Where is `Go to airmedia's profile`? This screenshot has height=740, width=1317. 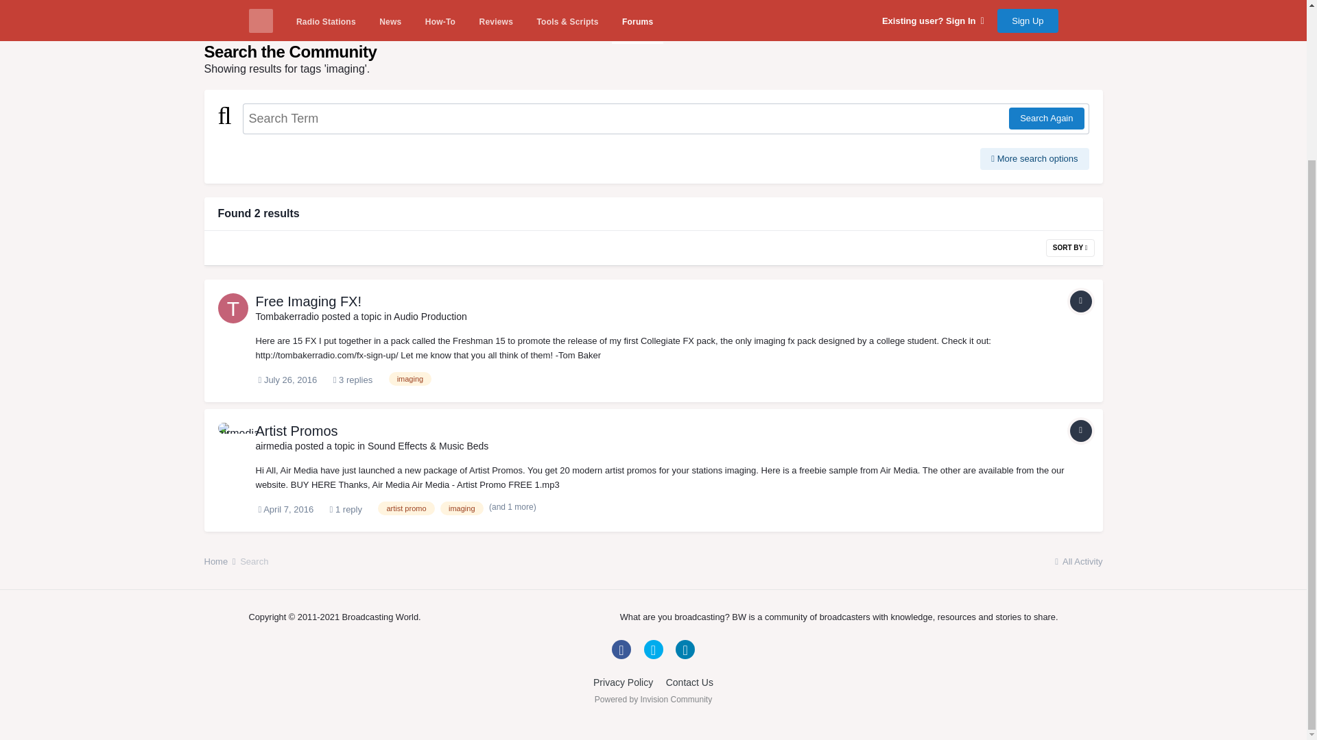 Go to airmedia's profile is located at coordinates (274, 445).